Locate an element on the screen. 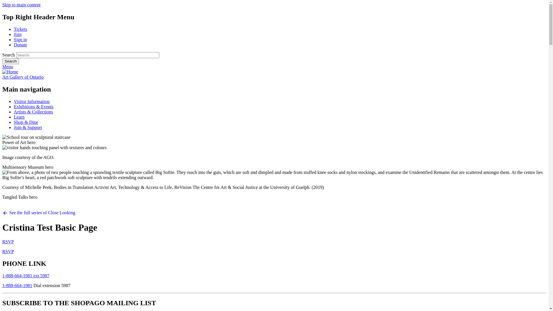  Artists & Collections is located at coordinates (33, 112).